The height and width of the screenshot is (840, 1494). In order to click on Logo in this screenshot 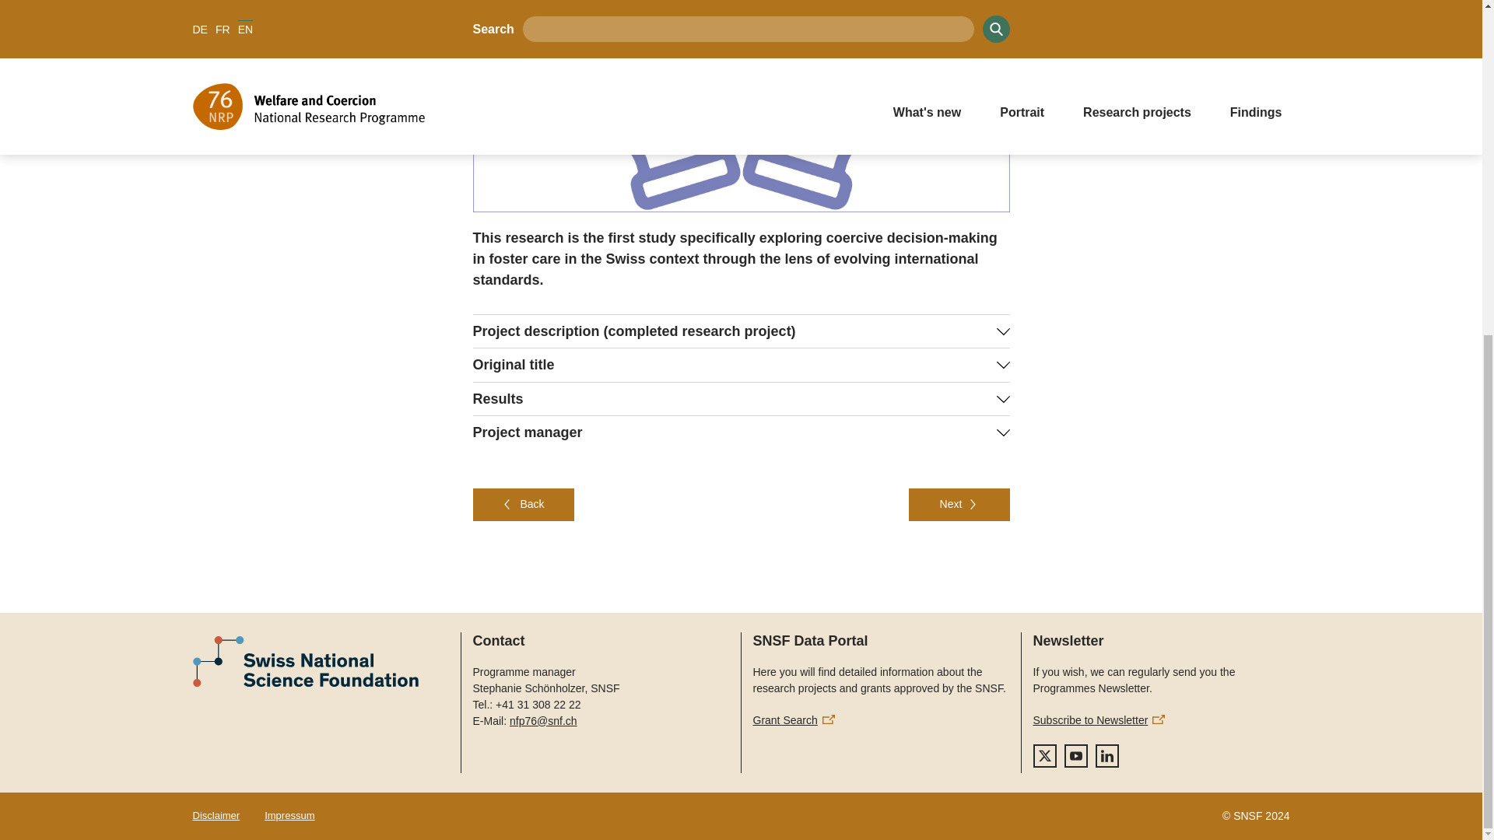, I will do `click(321, 663)`.